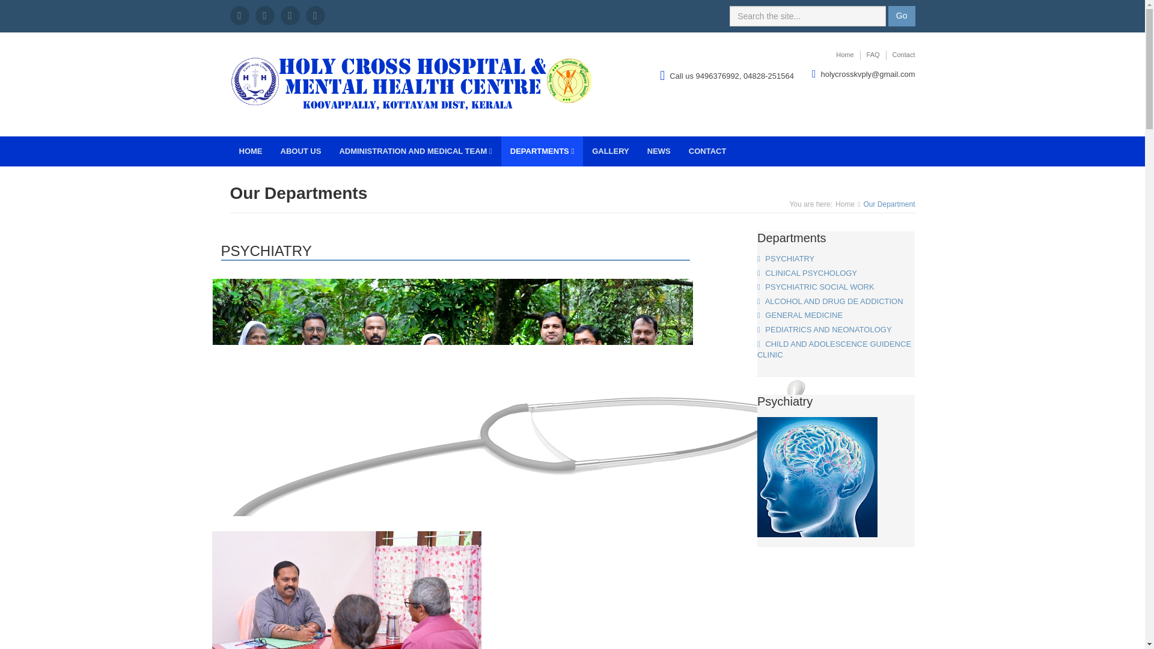  I want to click on Home, so click(844, 55).